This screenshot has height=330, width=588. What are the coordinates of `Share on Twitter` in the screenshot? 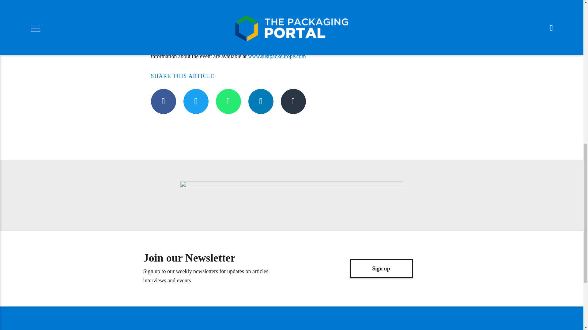 It's located at (195, 101).